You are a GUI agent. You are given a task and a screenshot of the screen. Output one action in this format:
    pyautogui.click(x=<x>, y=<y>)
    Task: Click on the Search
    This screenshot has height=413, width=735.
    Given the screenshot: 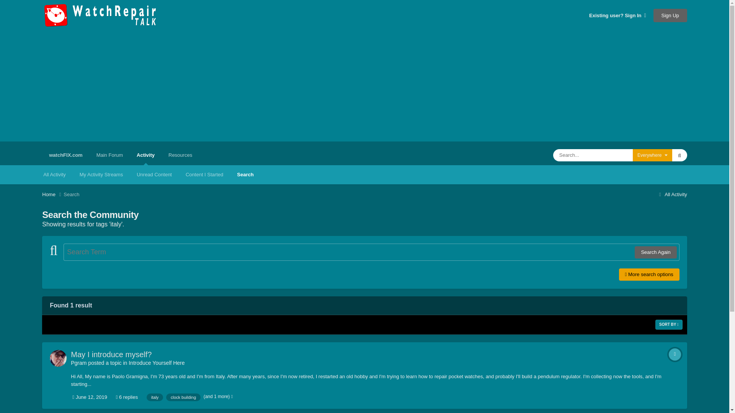 What is the action you would take?
    pyautogui.click(x=245, y=174)
    